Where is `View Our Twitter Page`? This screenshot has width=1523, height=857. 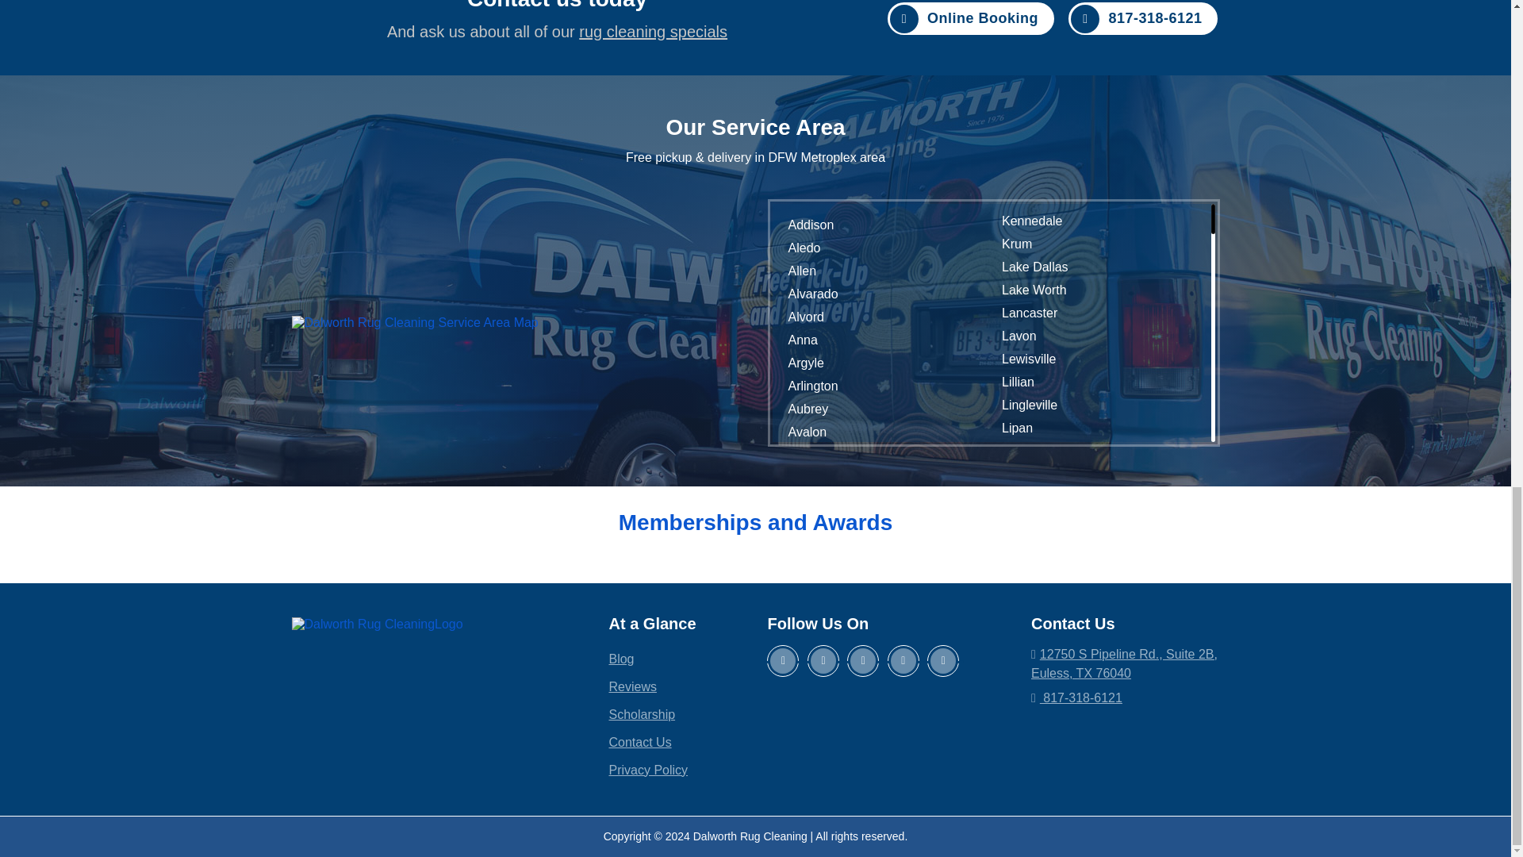 View Our Twitter Page is located at coordinates (823, 661).